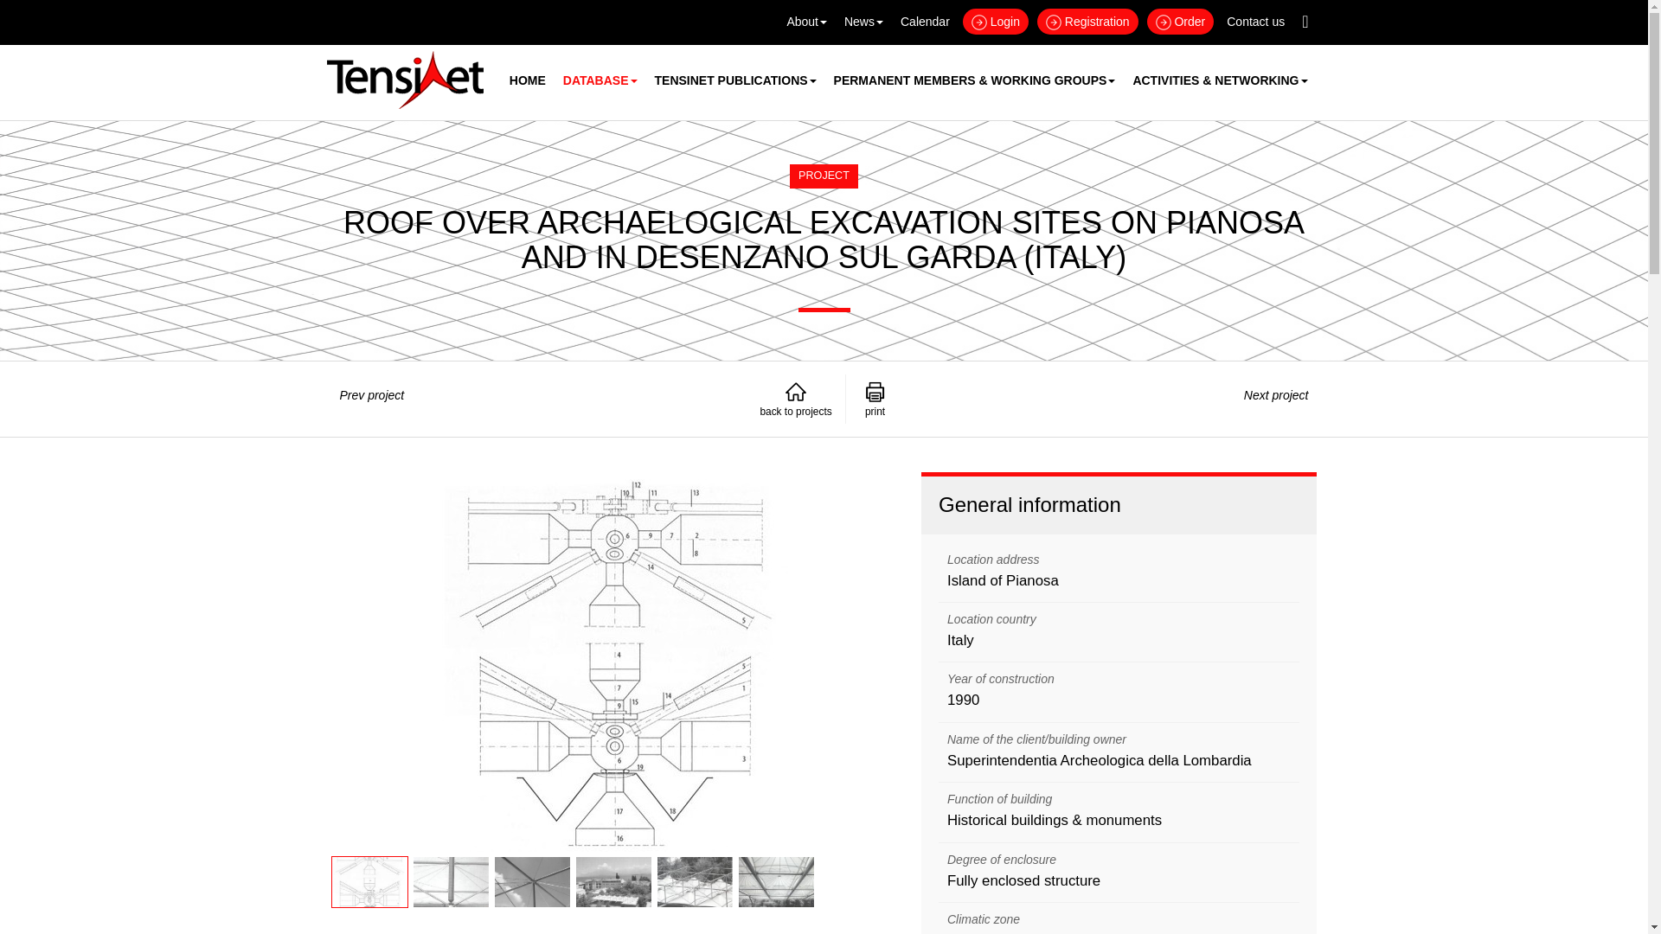 The width and height of the screenshot is (1661, 934). What do you see at coordinates (600, 80) in the screenshot?
I see `DATABASE` at bounding box center [600, 80].